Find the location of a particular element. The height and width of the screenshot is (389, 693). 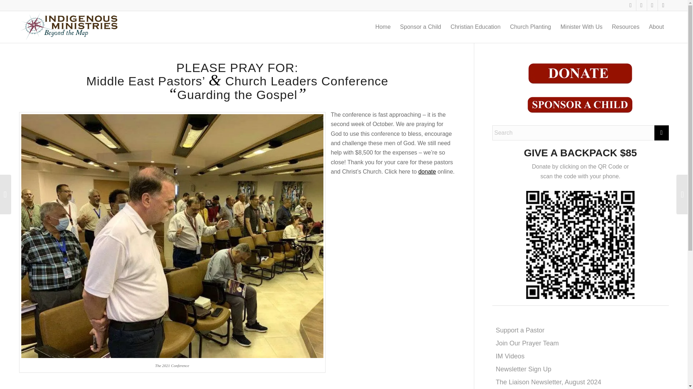

Instagram is located at coordinates (663, 5).